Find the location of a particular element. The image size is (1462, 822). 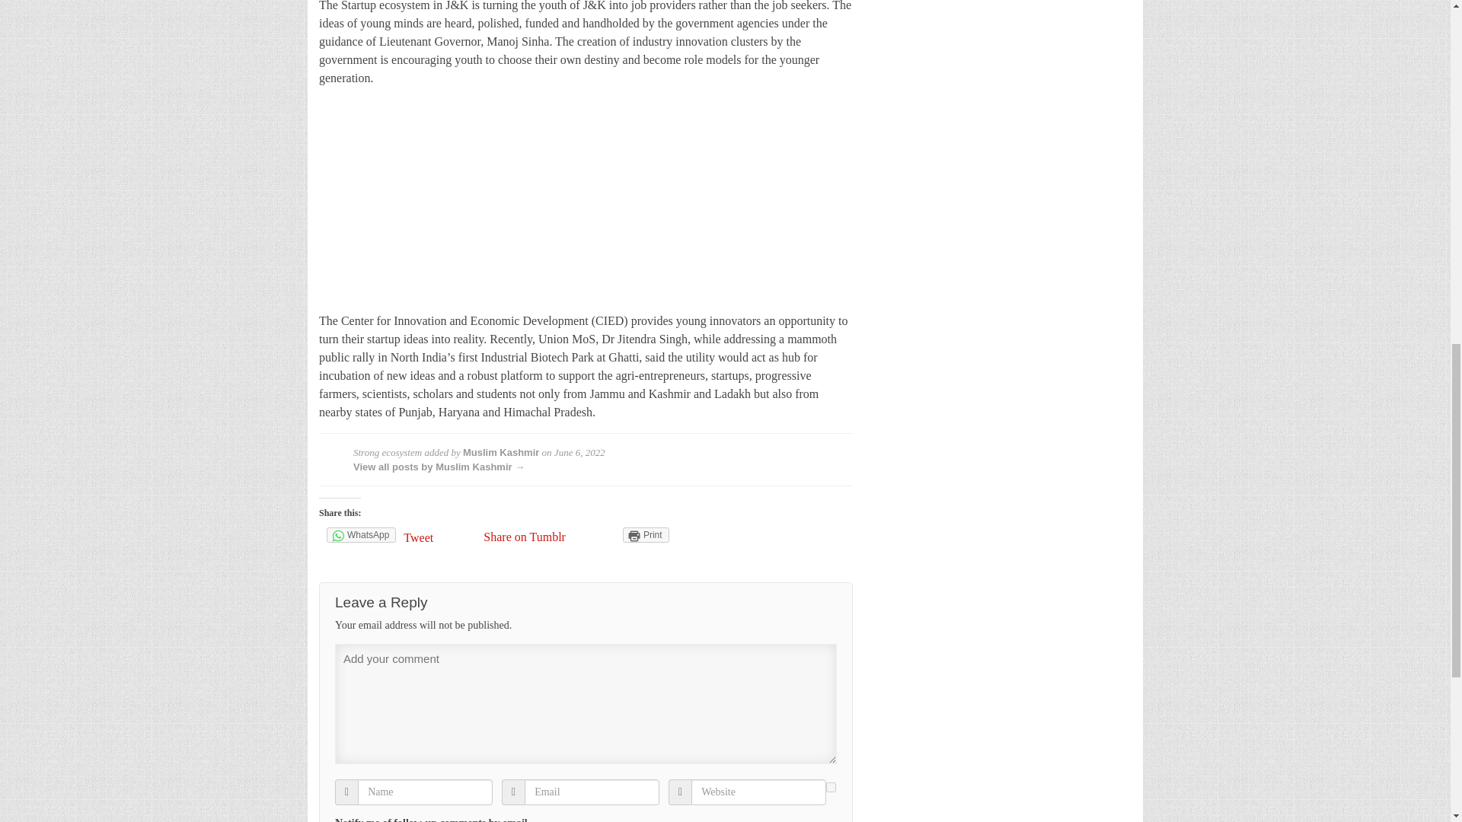

Share on Tumblr is located at coordinates (525, 536).